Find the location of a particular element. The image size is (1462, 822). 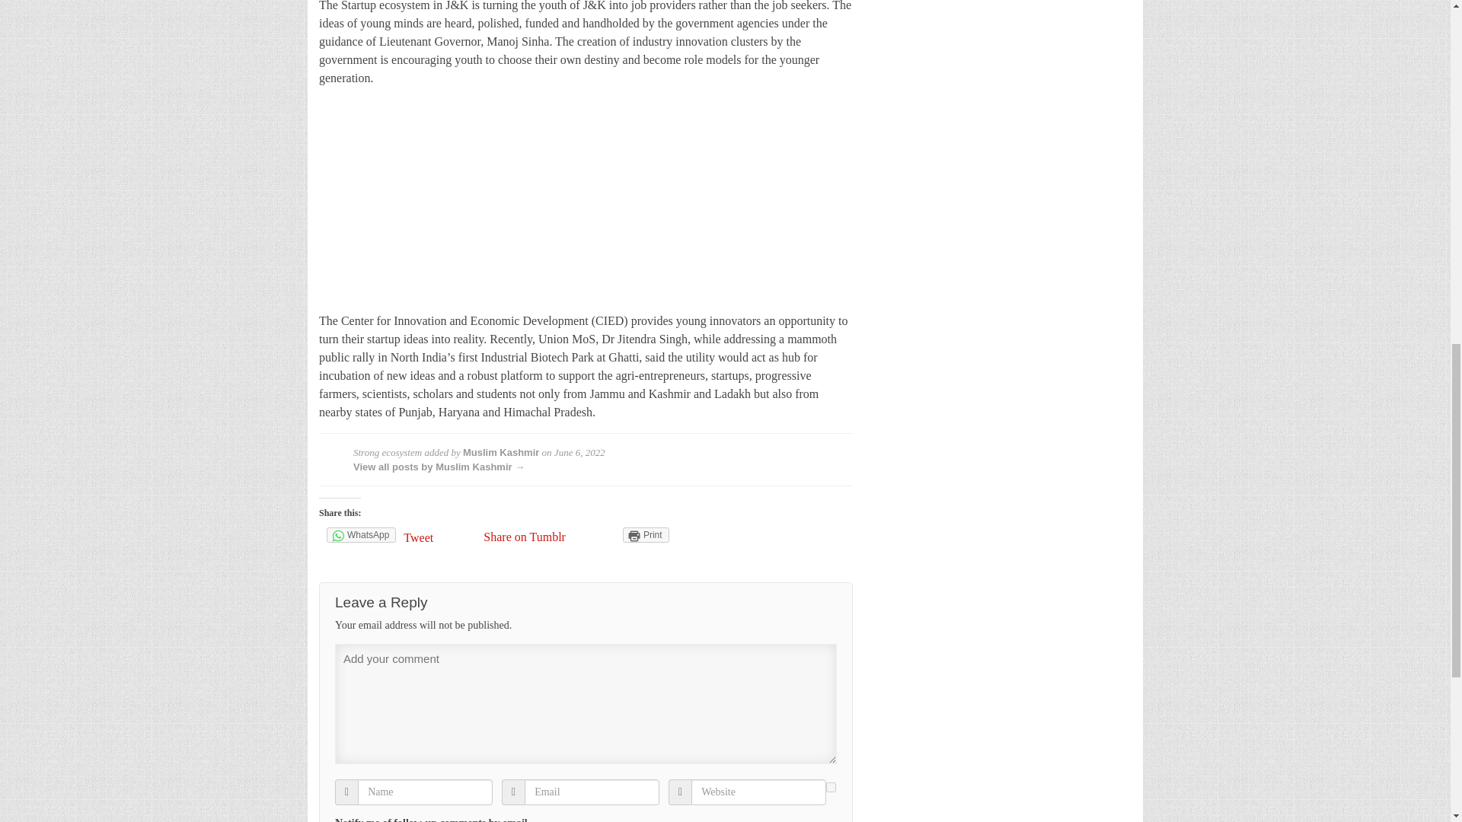

Share on Tumblr is located at coordinates (525, 536).